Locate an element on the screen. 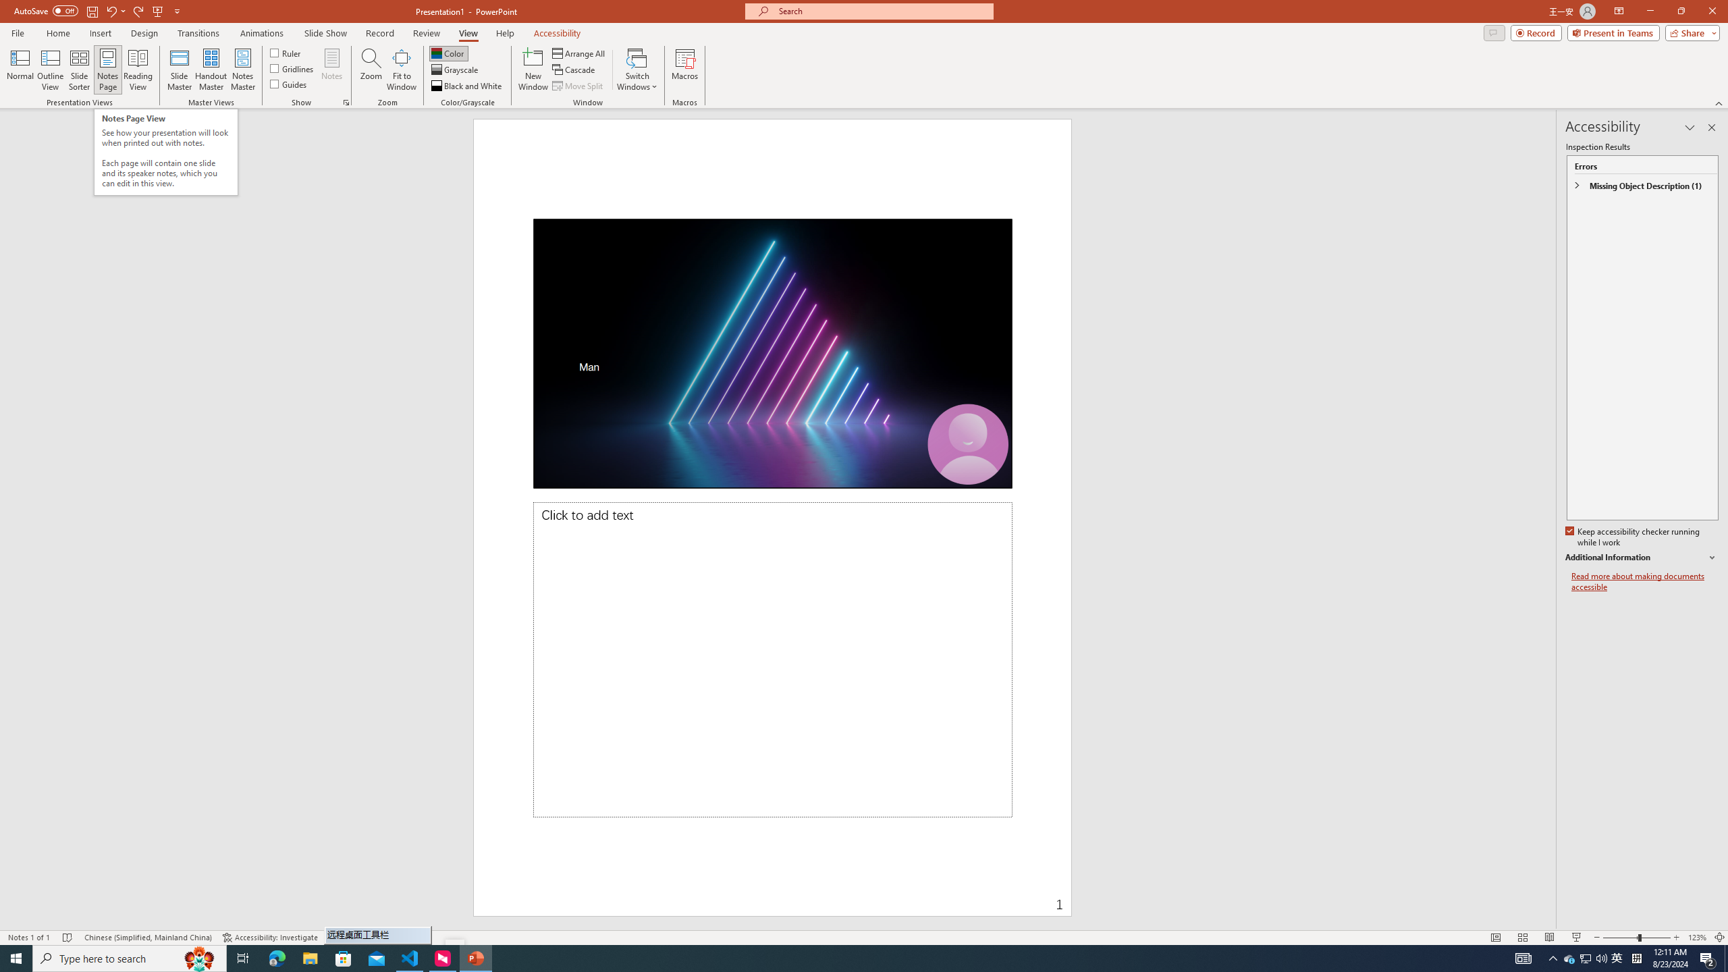 This screenshot has height=972, width=1728. Grid Settings... is located at coordinates (346, 103).